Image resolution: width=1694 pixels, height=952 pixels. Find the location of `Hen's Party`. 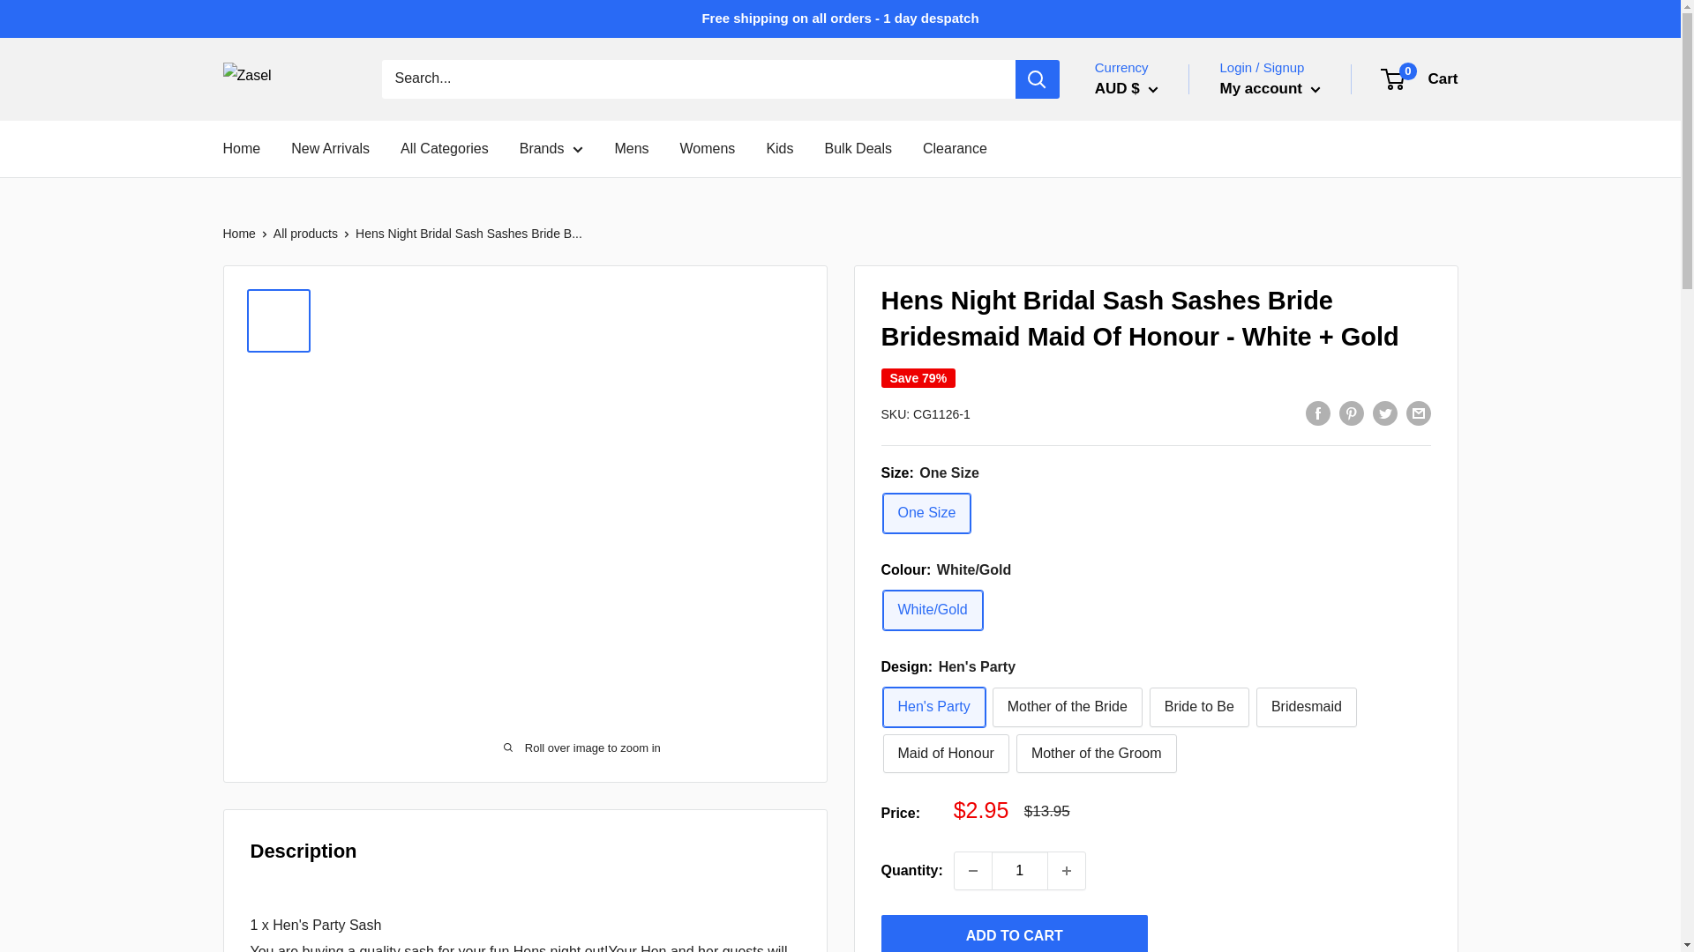

Hen's Party is located at coordinates (933, 707).